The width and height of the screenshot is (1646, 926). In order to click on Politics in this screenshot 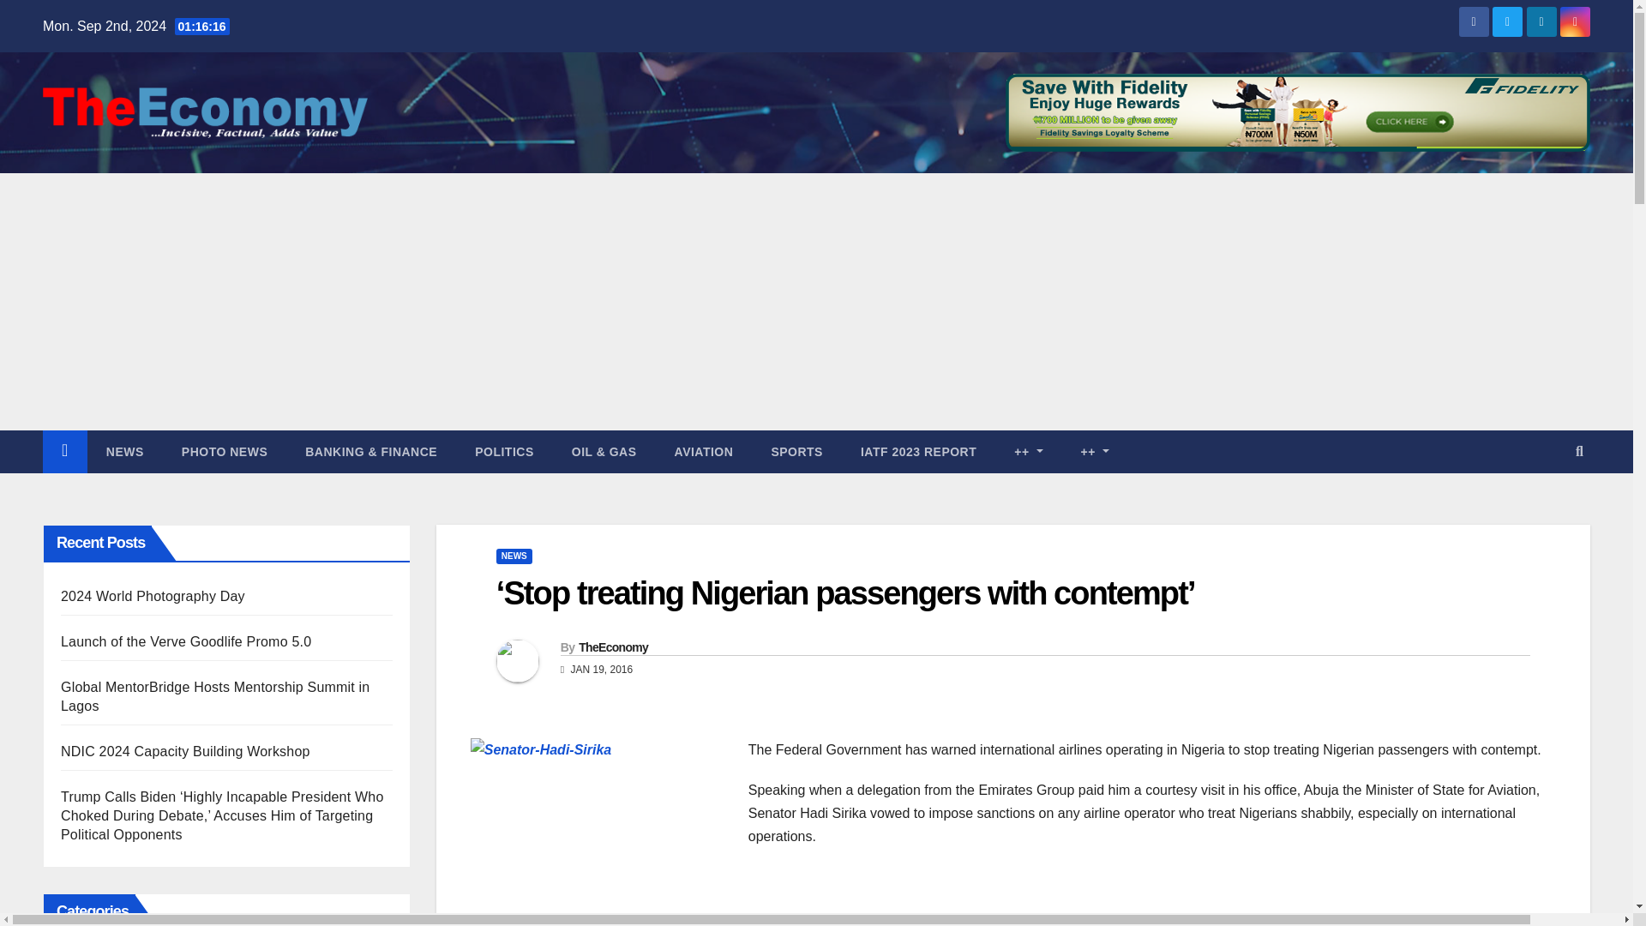, I will do `click(504, 451)`.